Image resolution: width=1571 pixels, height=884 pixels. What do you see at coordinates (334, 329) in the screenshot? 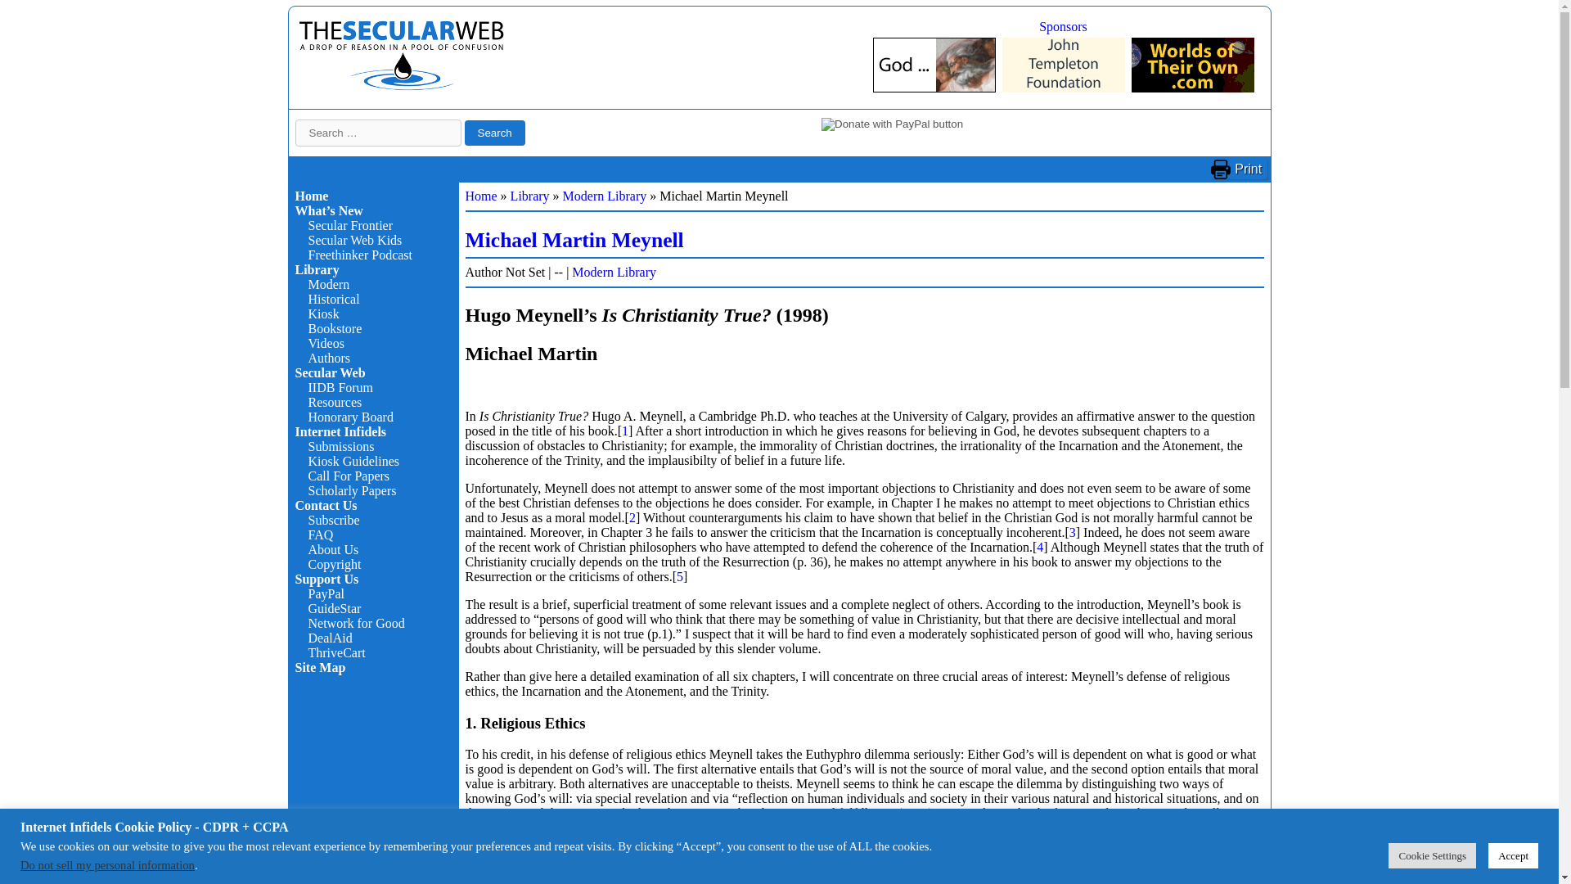
I see `Bookstore` at bounding box center [334, 329].